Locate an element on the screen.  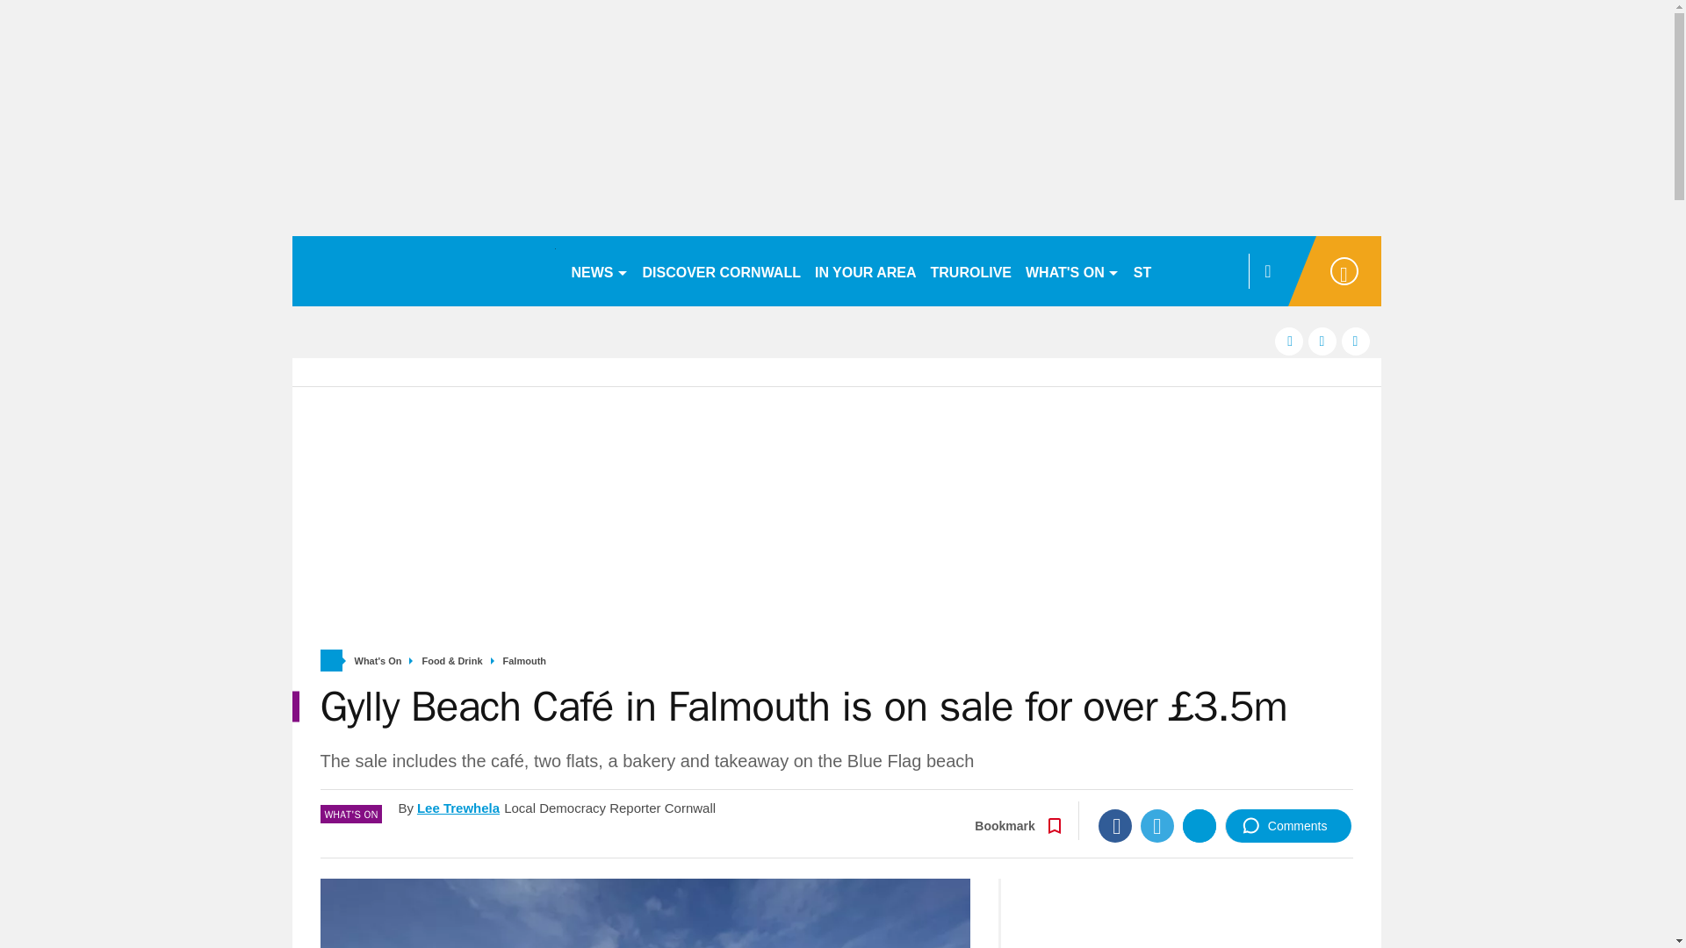
DISCOVER CORNWALL is located at coordinates (721, 270).